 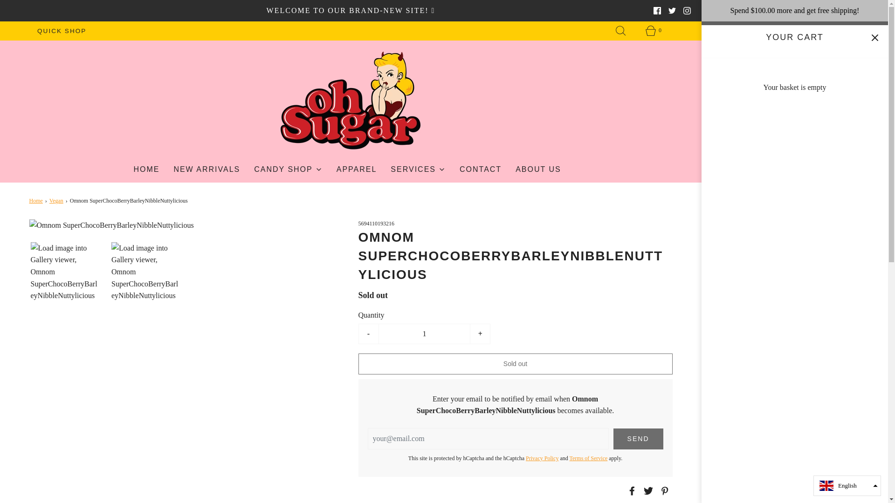 What do you see at coordinates (653, 31) in the screenshot?
I see `Cart` at bounding box center [653, 31].